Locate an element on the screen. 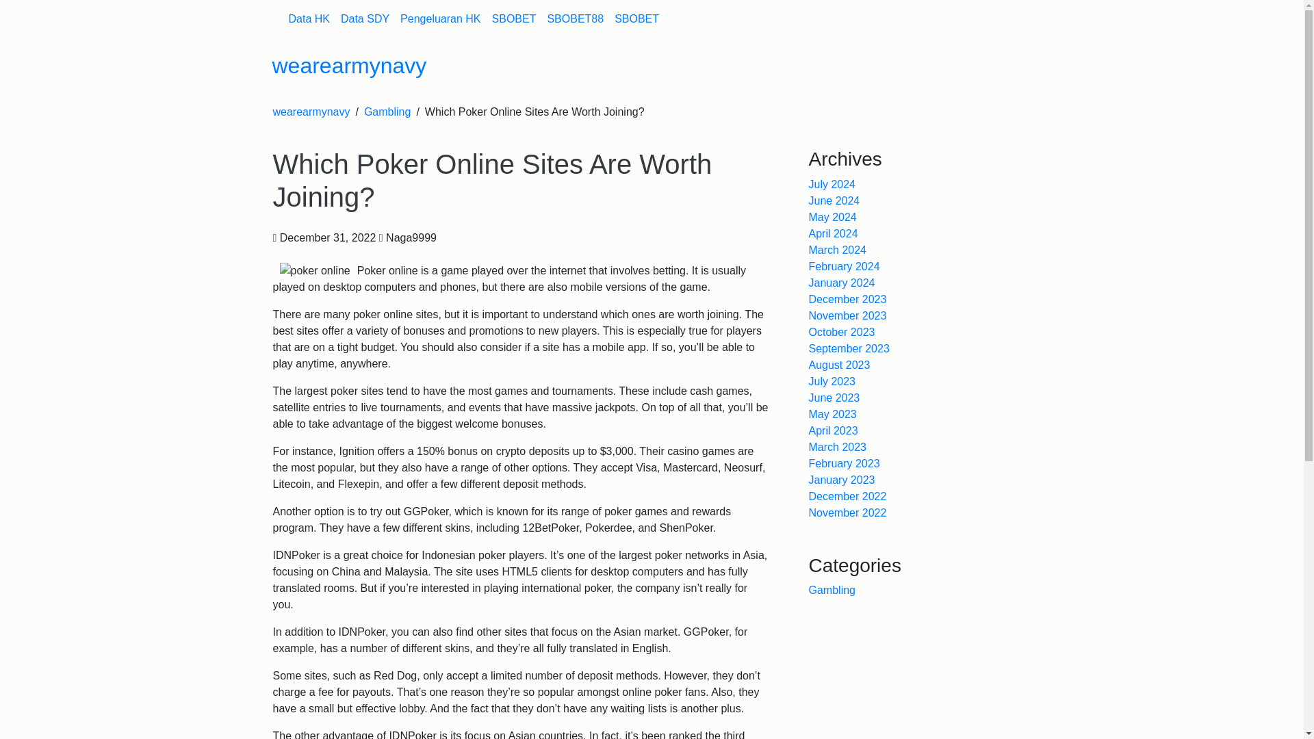 The height and width of the screenshot is (739, 1314). July 2024 is located at coordinates (832, 184).